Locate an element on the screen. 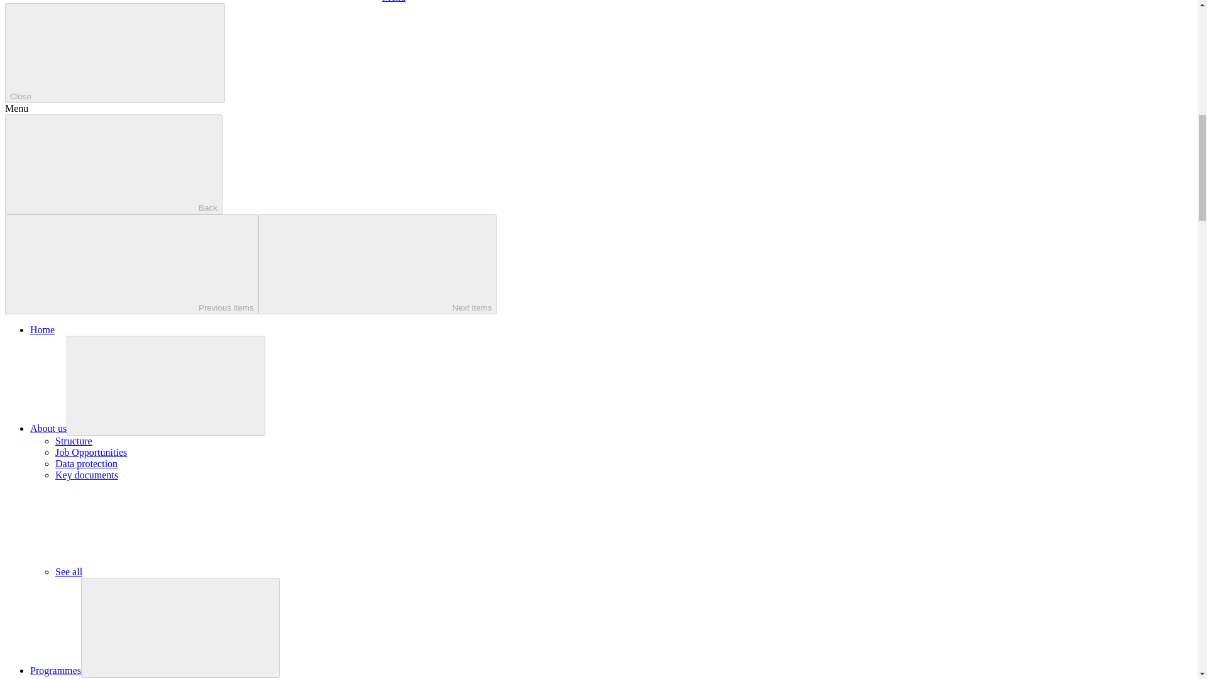 The height and width of the screenshot is (679, 1207). Programmes is located at coordinates (55, 670).